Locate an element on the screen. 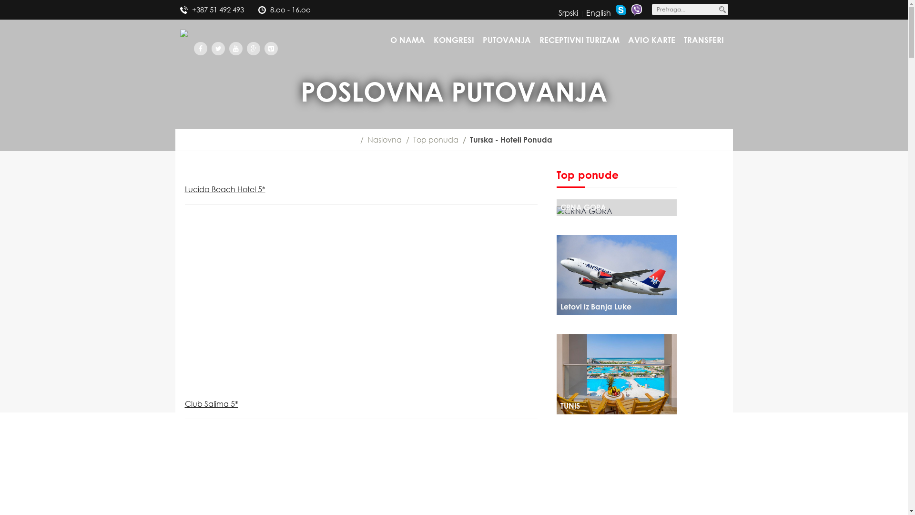  PUTOVANJA is located at coordinates (506, 41).